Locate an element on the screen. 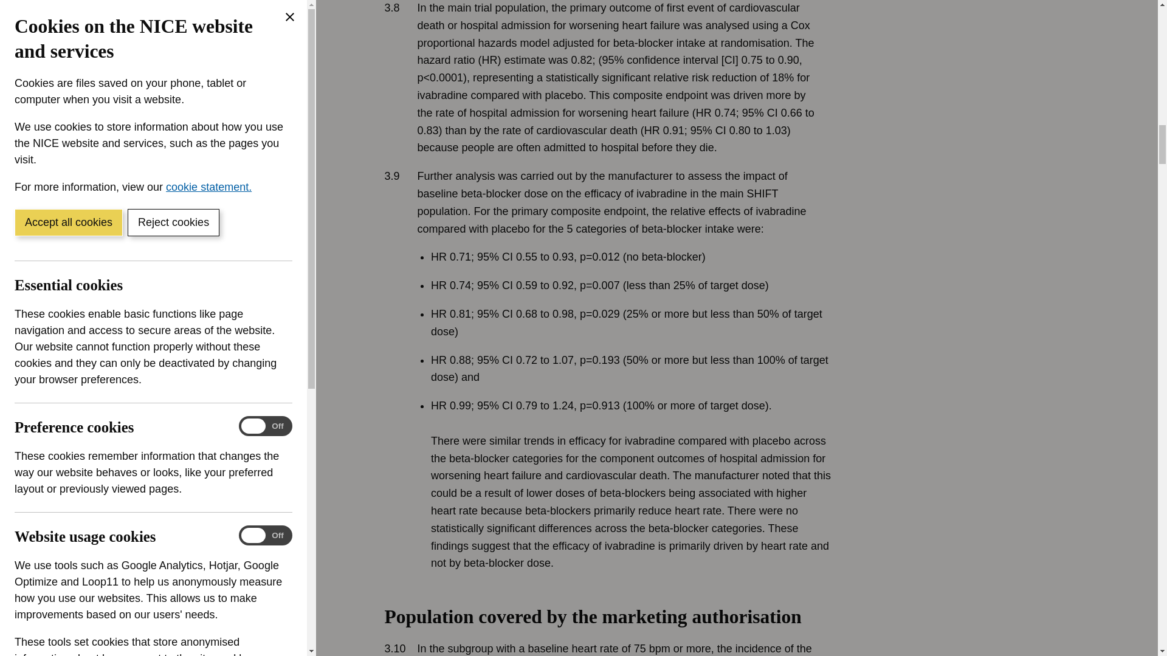  Population covered by the marketing authorisation is located at coordinates (681, 630).